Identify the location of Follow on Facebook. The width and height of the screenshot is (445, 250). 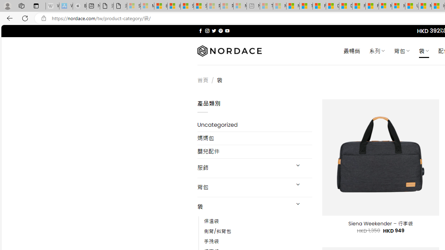
(200, 31).